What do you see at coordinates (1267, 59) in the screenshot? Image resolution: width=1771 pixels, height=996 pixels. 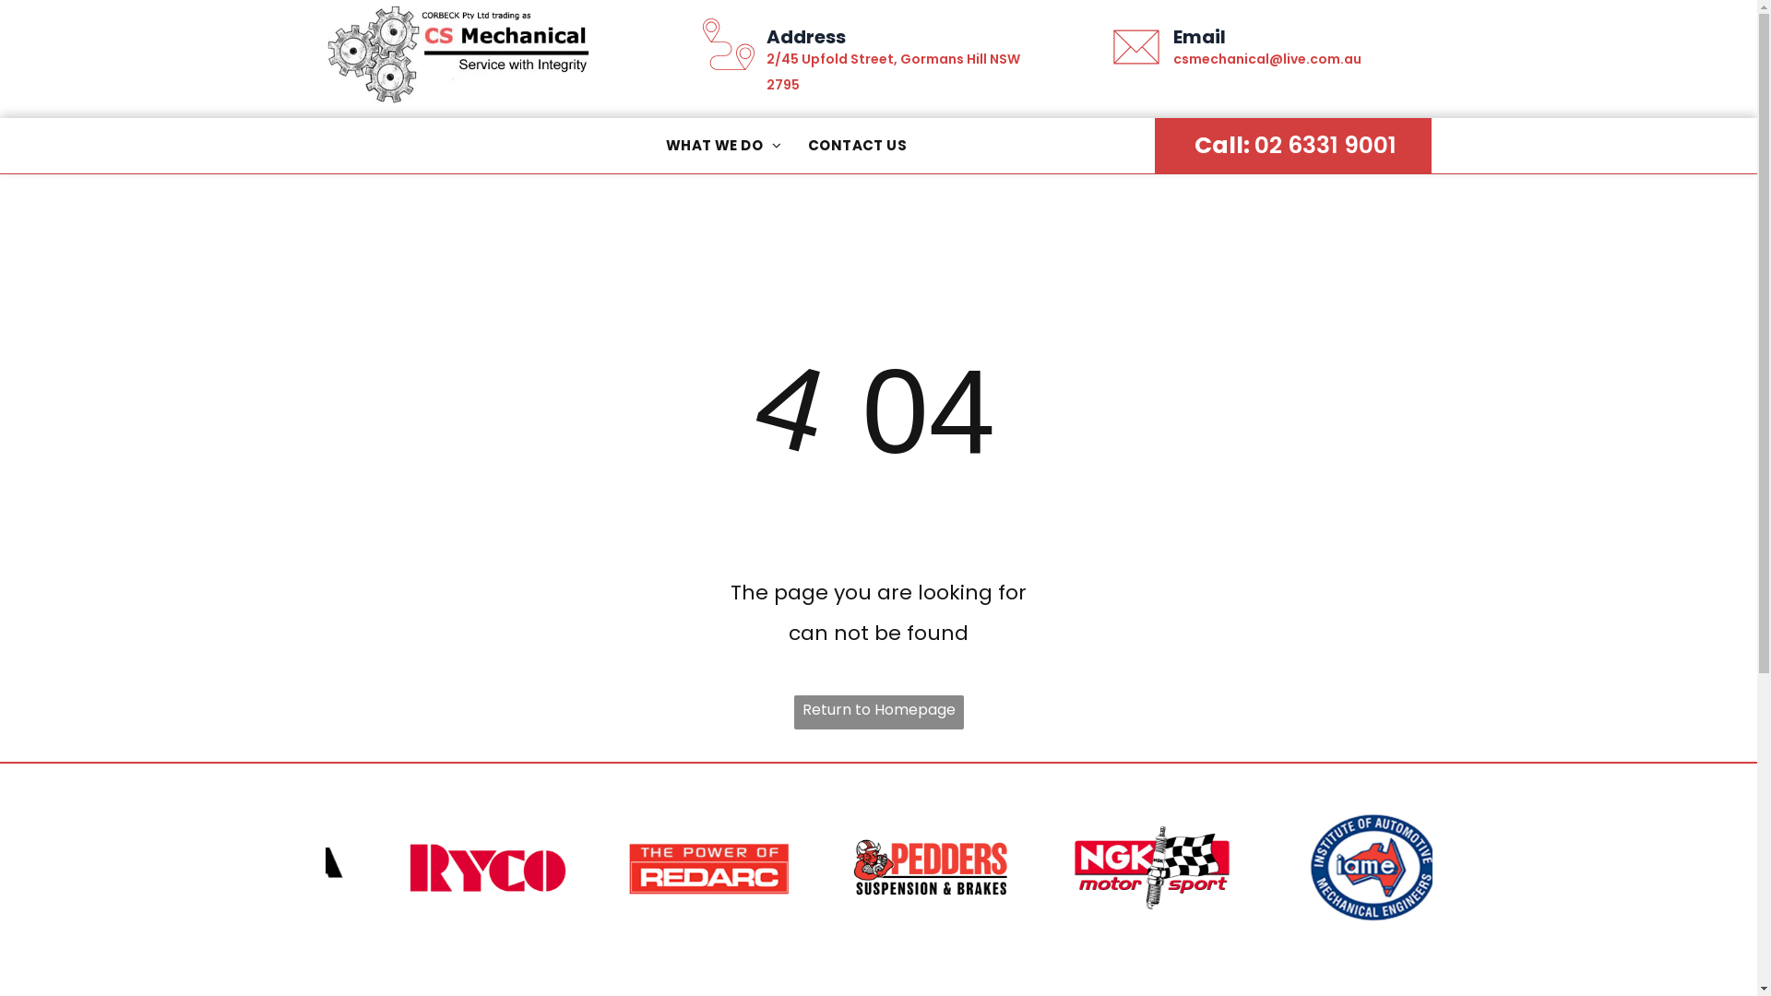 I see `csmechanical@live.com.au` at bounding box center [1267, 59].